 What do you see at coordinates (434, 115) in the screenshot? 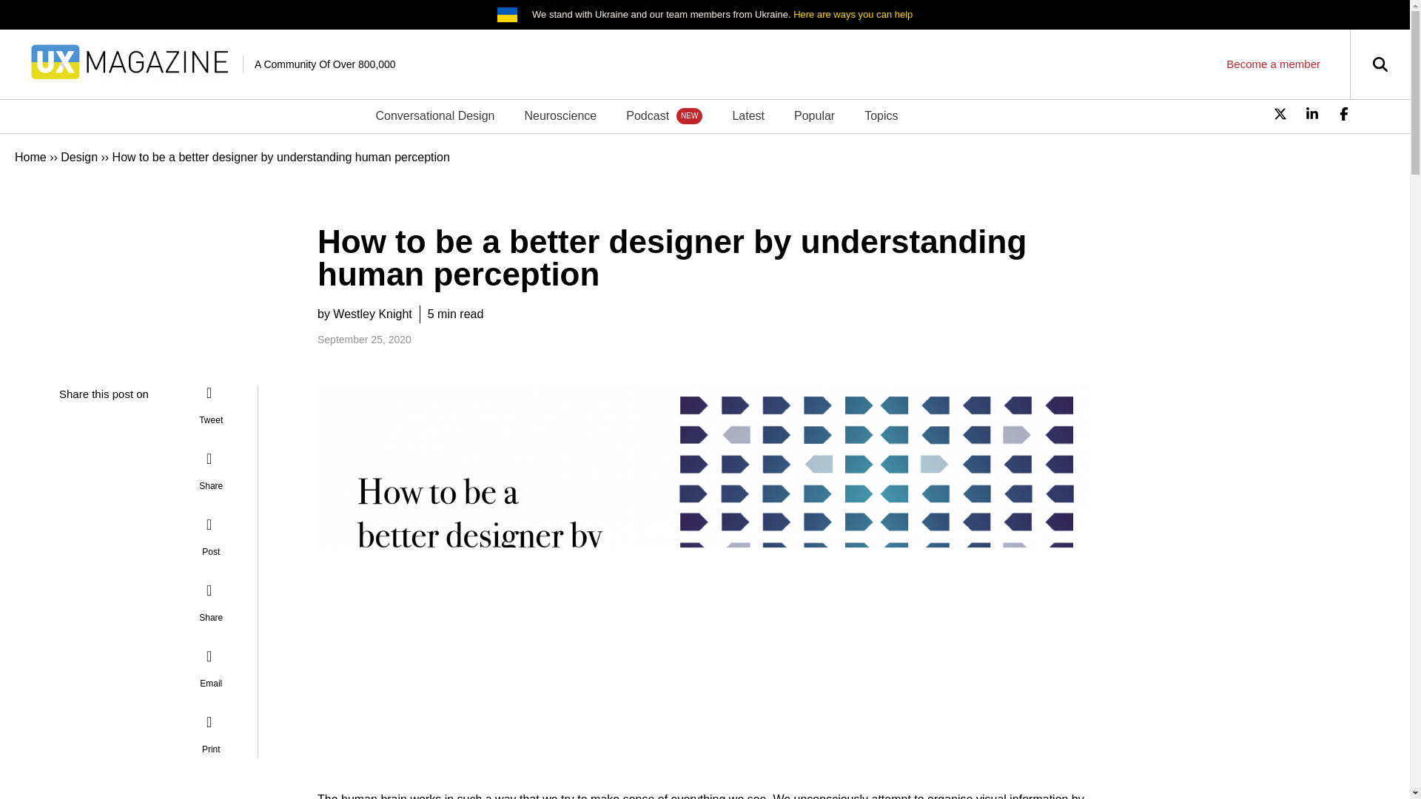
I see `Conversational Design` at bounding box center [434, 115].